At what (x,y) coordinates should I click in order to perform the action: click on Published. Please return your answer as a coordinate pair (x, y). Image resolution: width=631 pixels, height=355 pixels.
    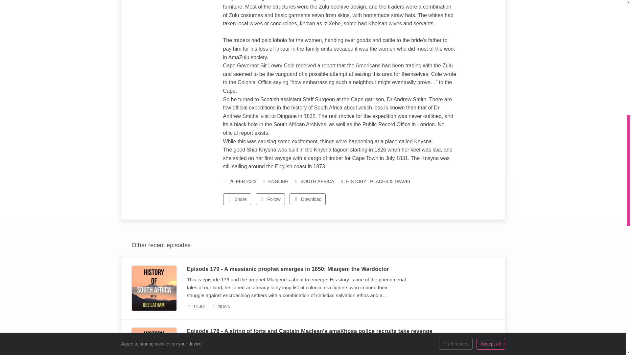
    Looking at the image, I should click on (196, 307).